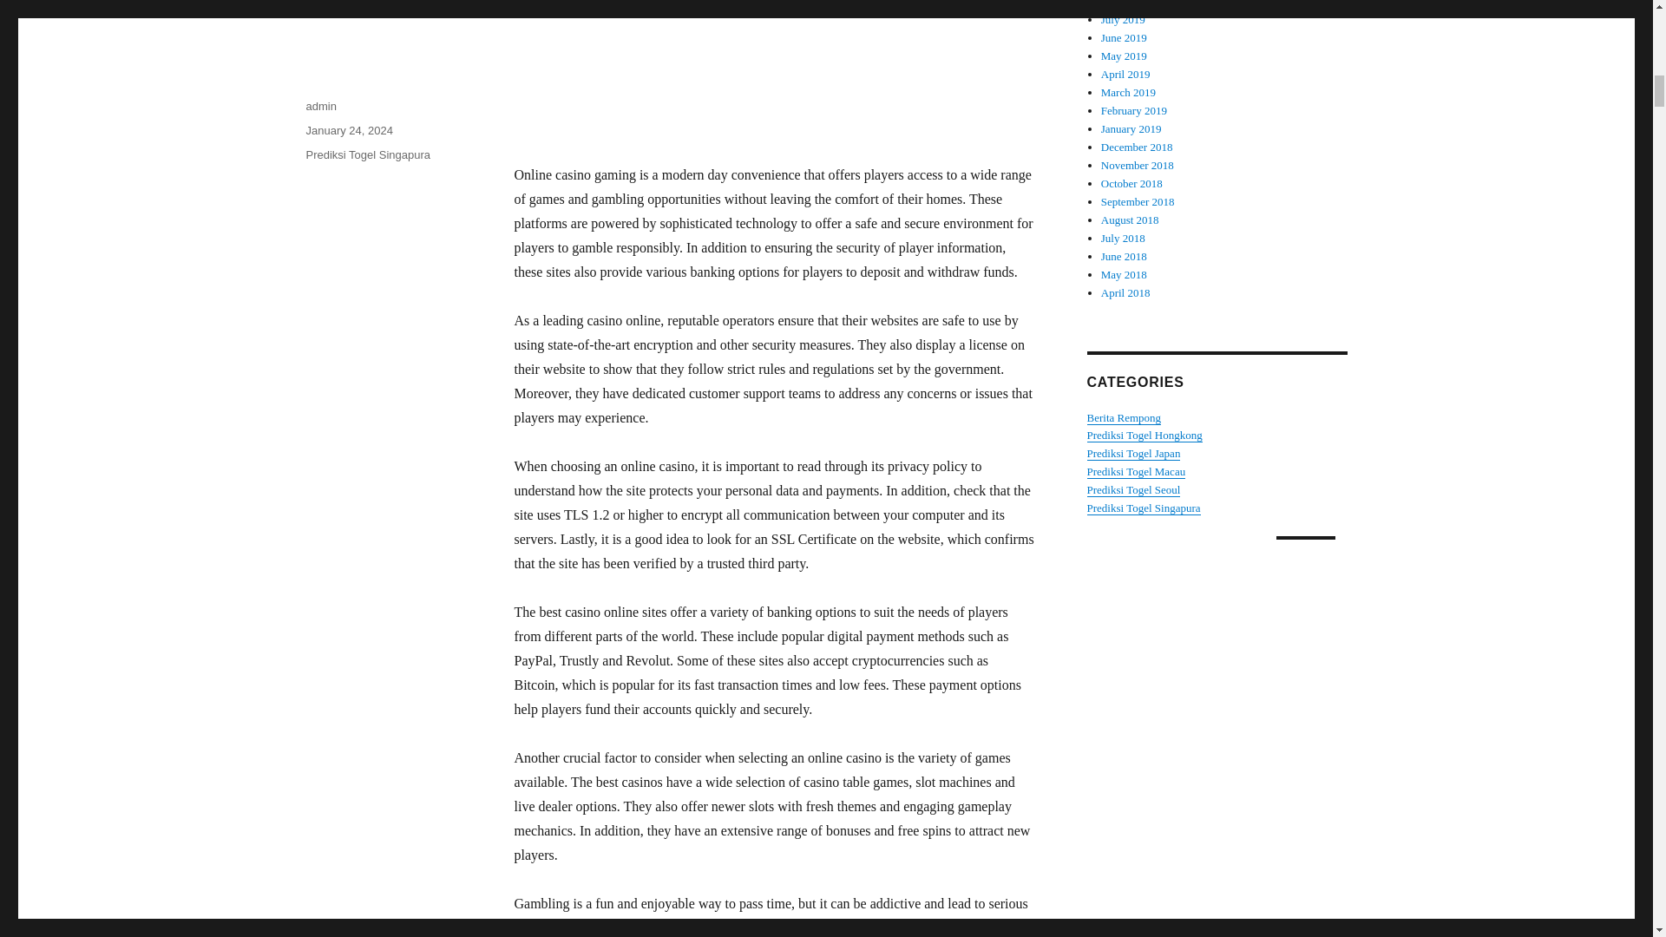 The image size is (1666, 937). What do you see at coordinates (348, 130) in the screenshot?
I see `January 24, 2024` at bounding box center [348, 130].